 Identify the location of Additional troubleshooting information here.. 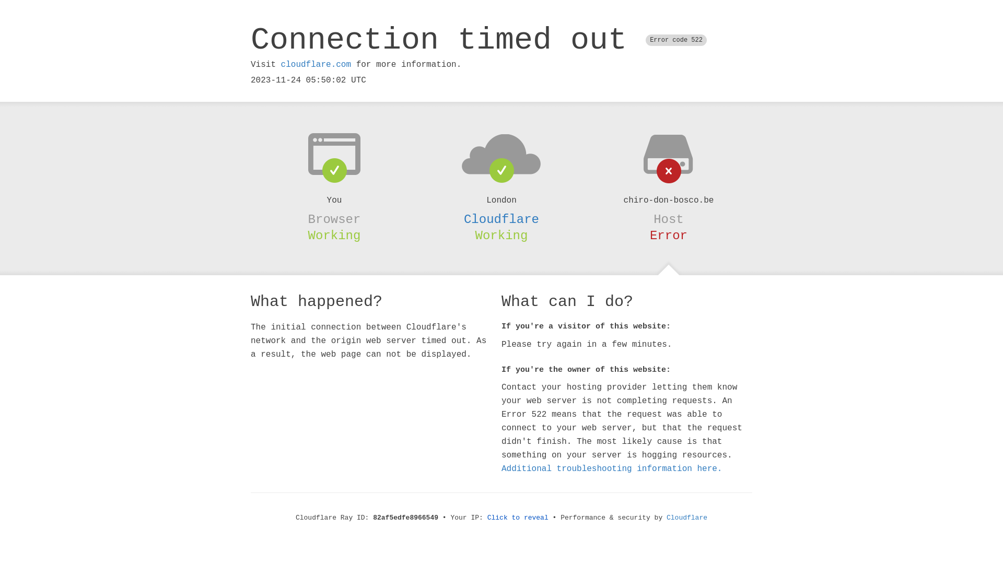
(612, 469).